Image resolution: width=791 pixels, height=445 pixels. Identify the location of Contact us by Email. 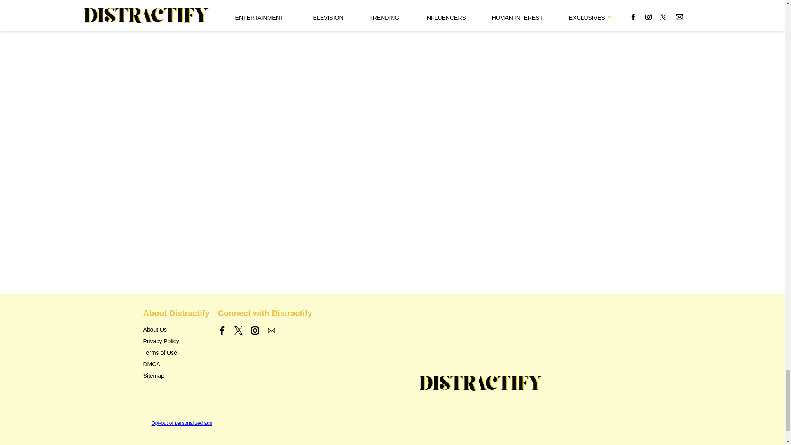
(271, 330).